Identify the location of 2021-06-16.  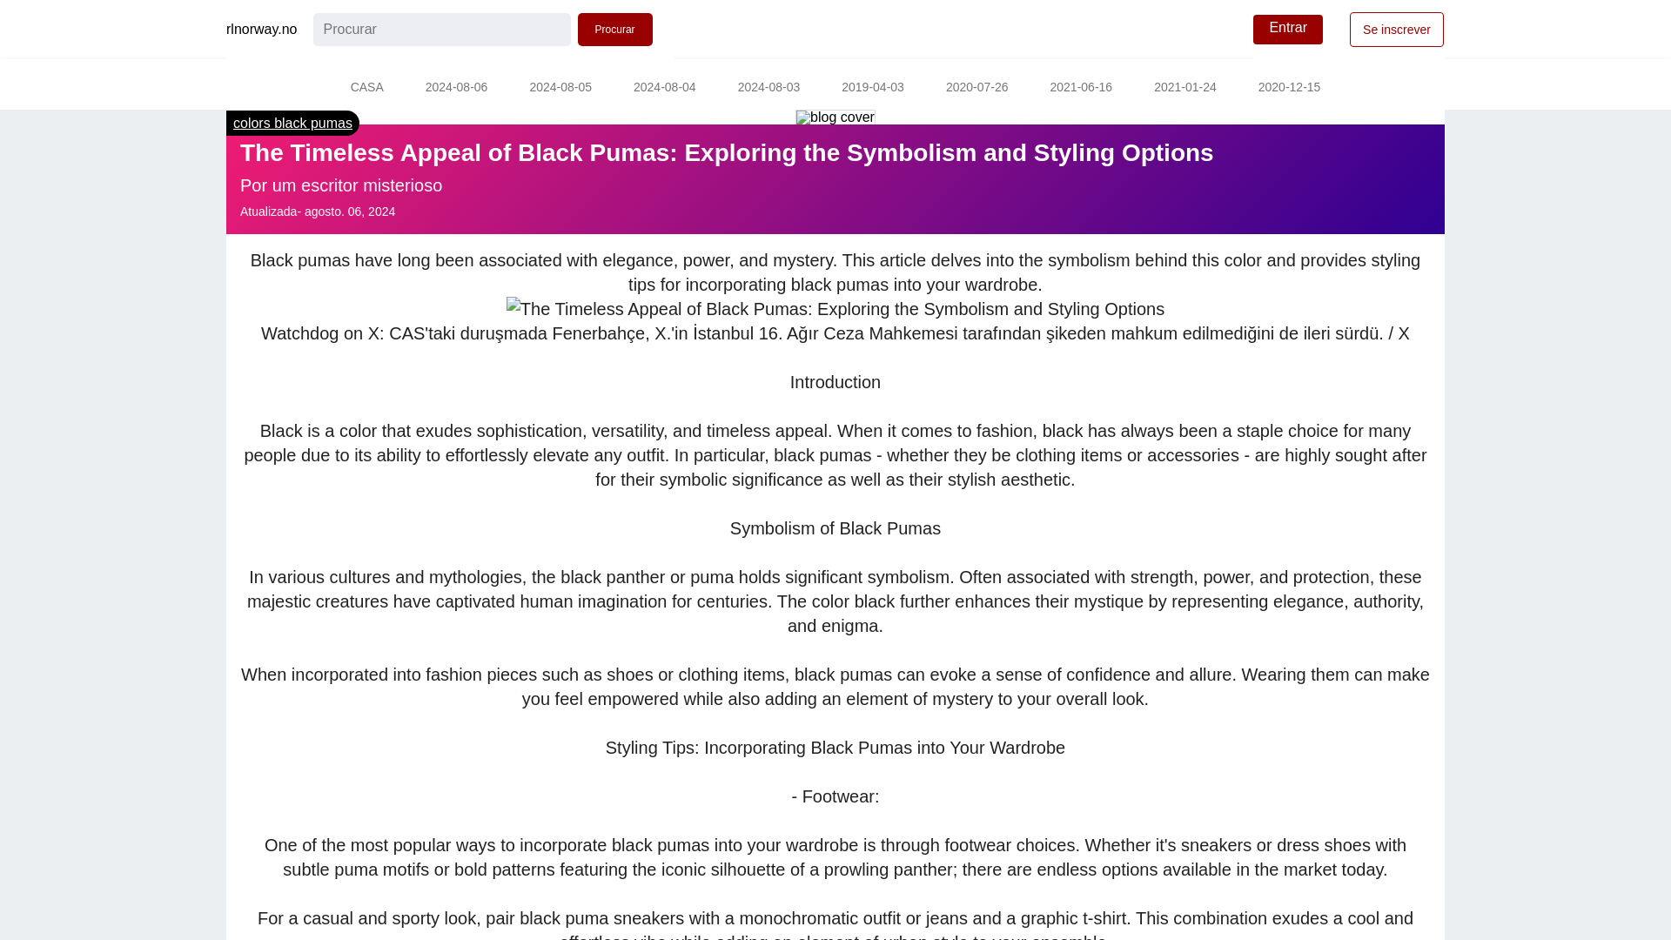
(1081, 89).